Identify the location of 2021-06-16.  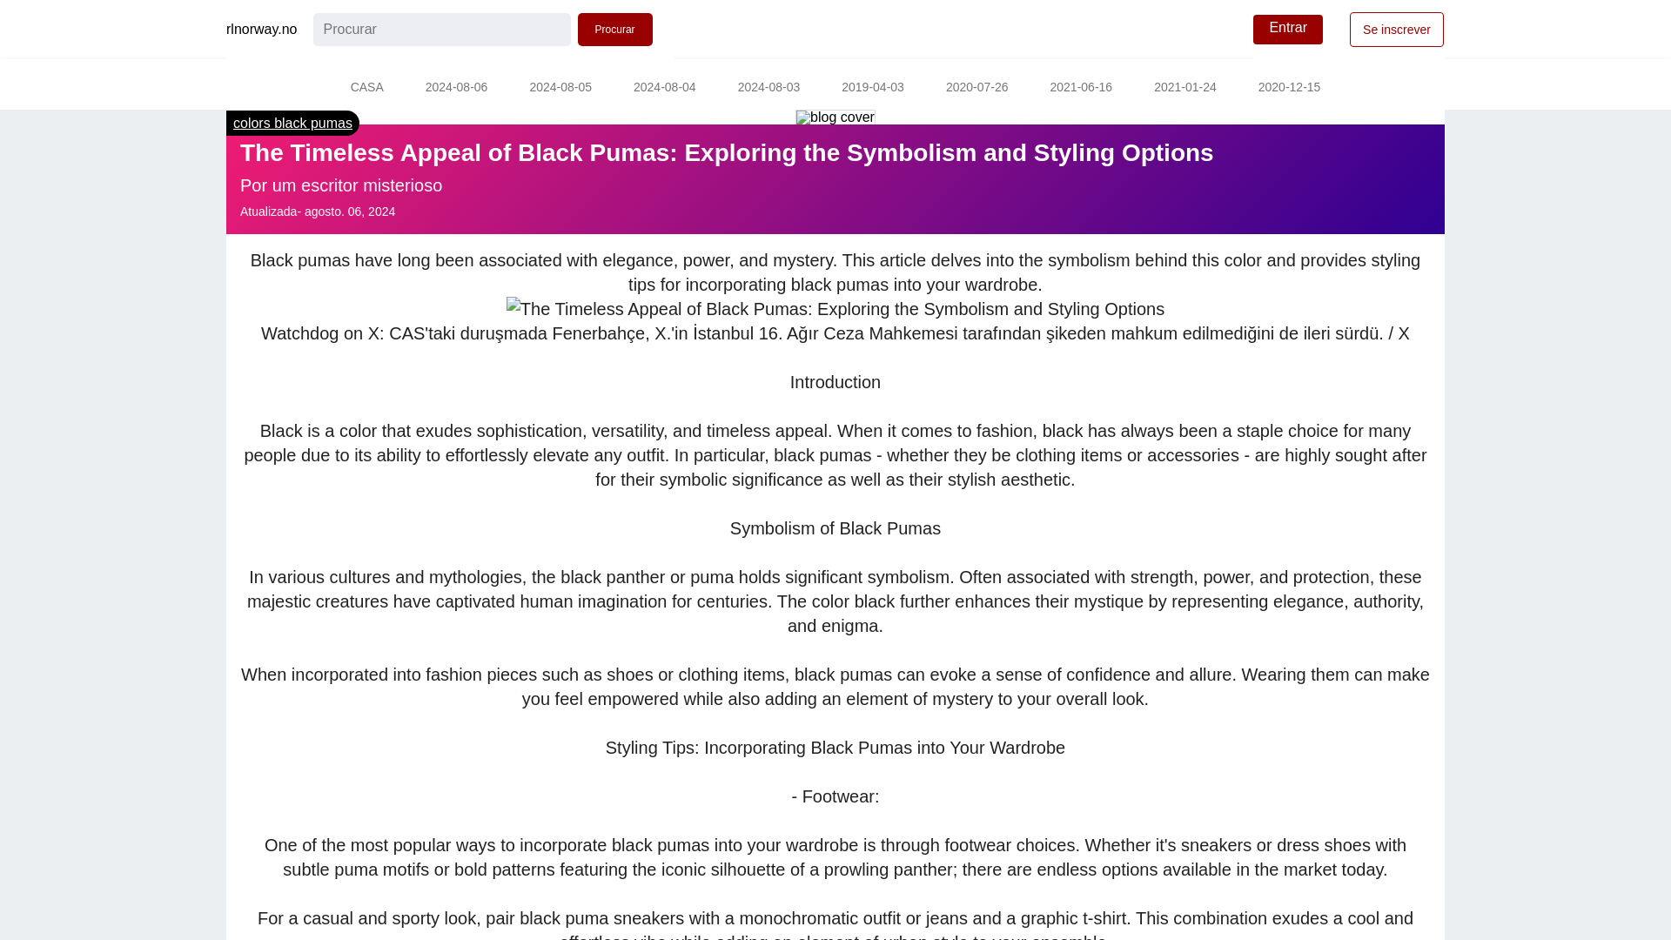
(1081, 89).